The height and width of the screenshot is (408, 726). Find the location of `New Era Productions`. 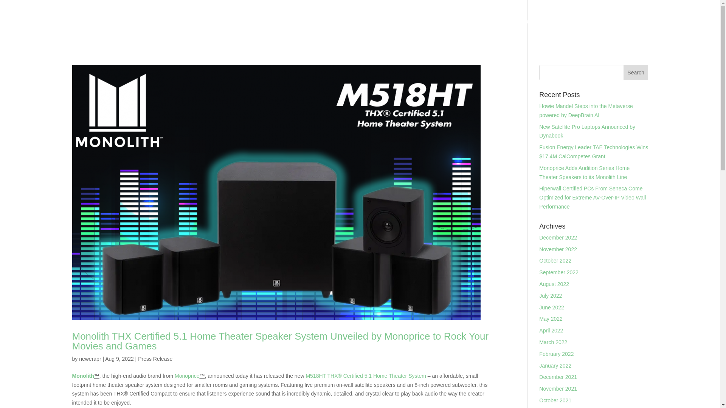

New Era Productions is located at coordinates (641, 31).